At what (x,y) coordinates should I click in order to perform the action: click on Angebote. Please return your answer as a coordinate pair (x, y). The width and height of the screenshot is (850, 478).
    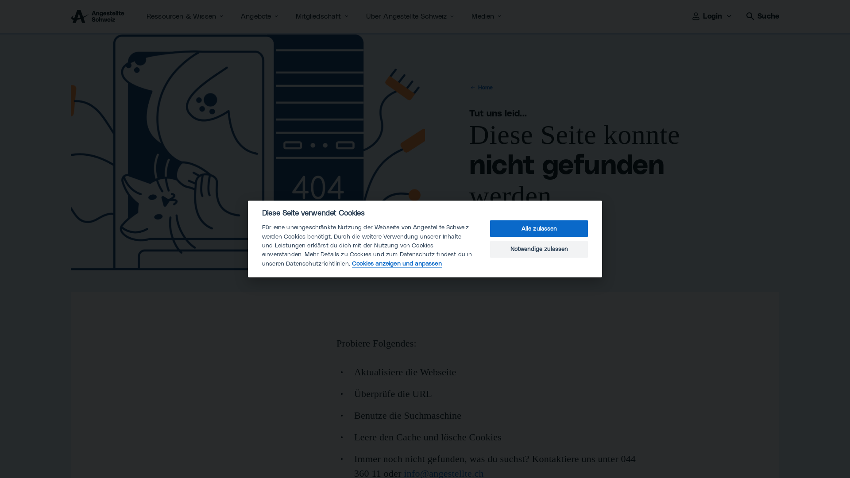
    Looking at the image, I should click on (260, 16).